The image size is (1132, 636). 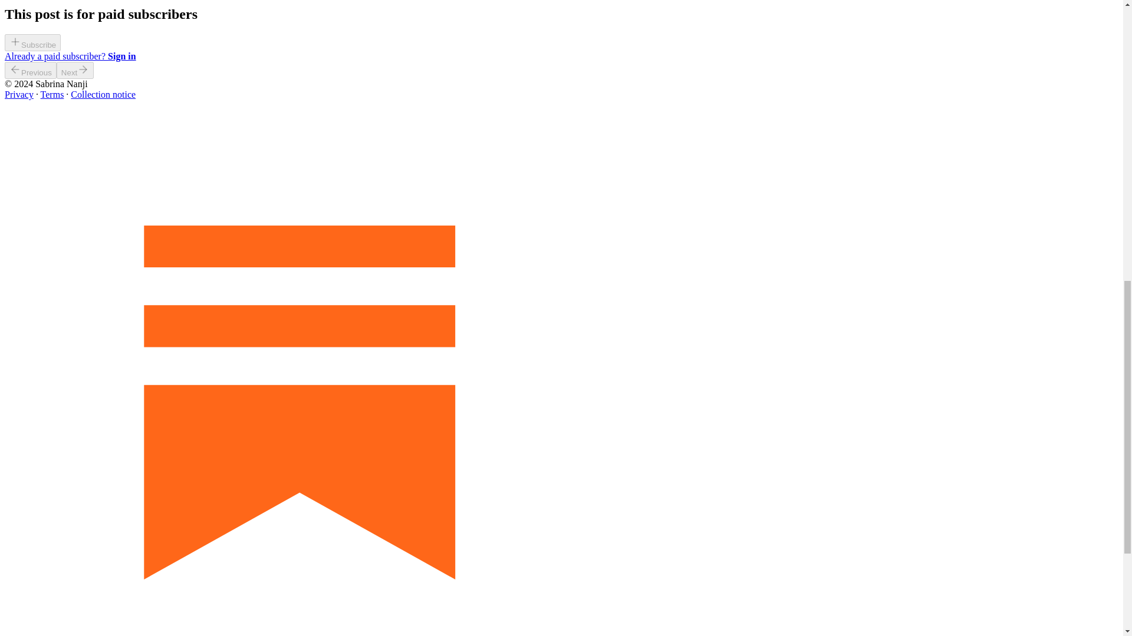 What do you see at coordinates (75, 69) in the screenshot?
I see `Next` at bounding box center [75, 69].